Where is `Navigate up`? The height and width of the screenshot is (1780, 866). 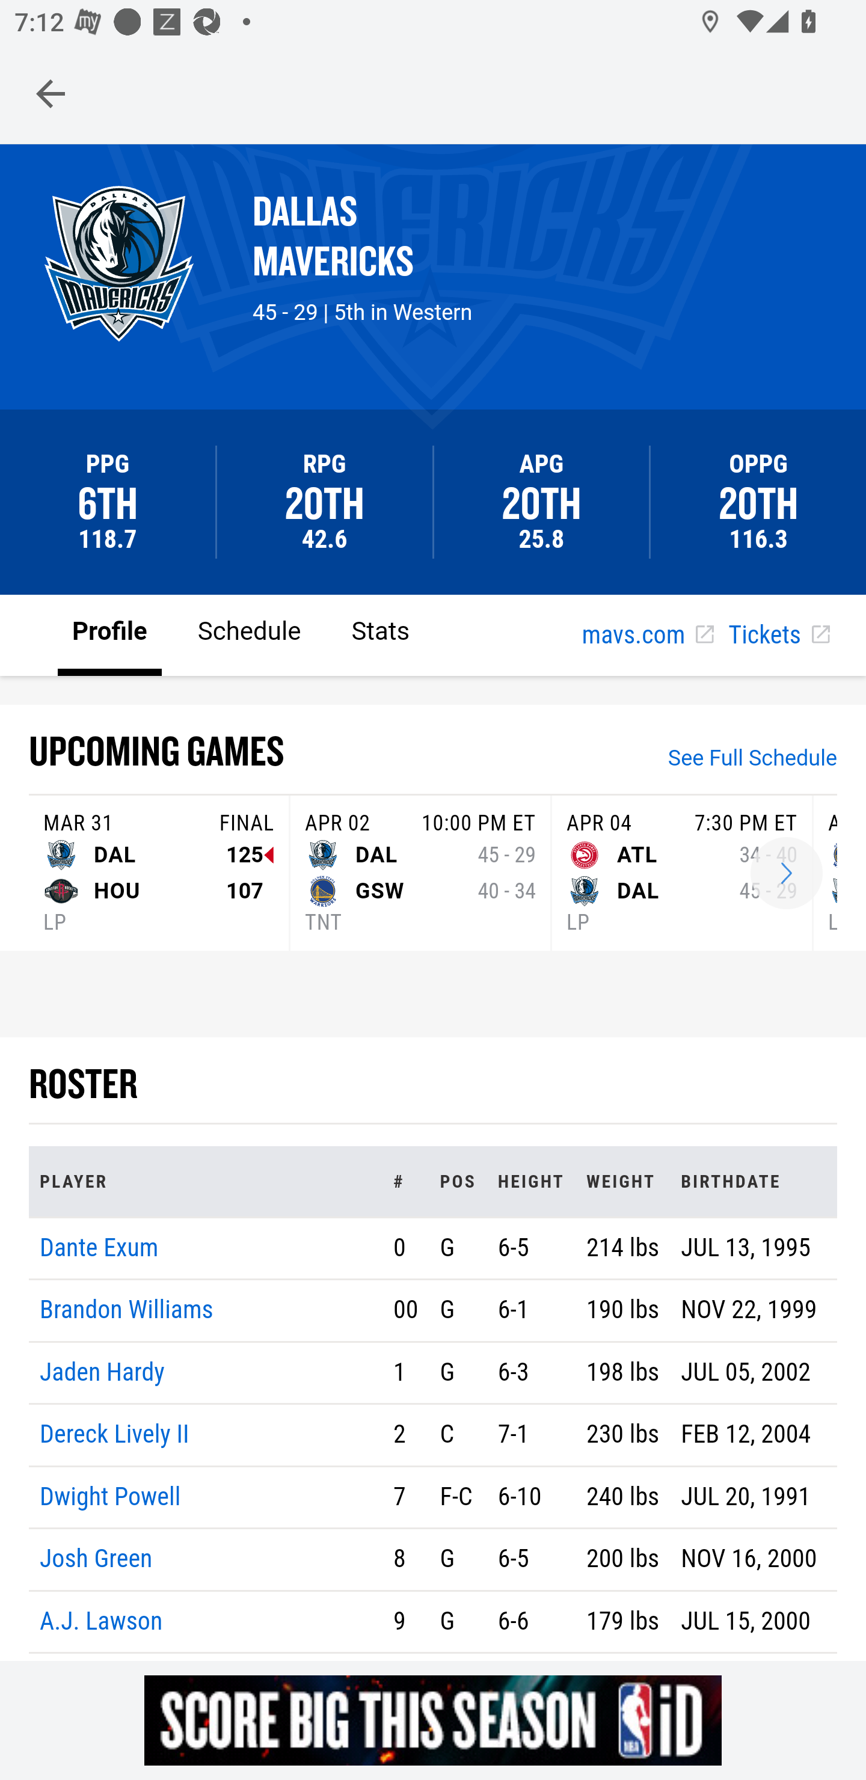 Navigate up is located at coordinates (51, 93).